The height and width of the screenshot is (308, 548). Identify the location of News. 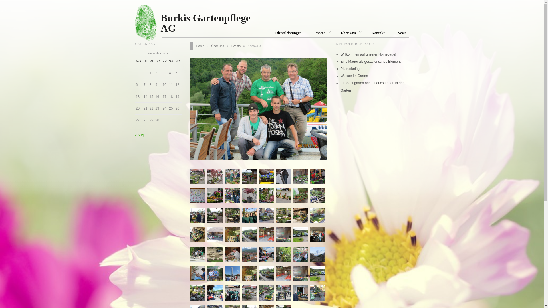
(402, 33).